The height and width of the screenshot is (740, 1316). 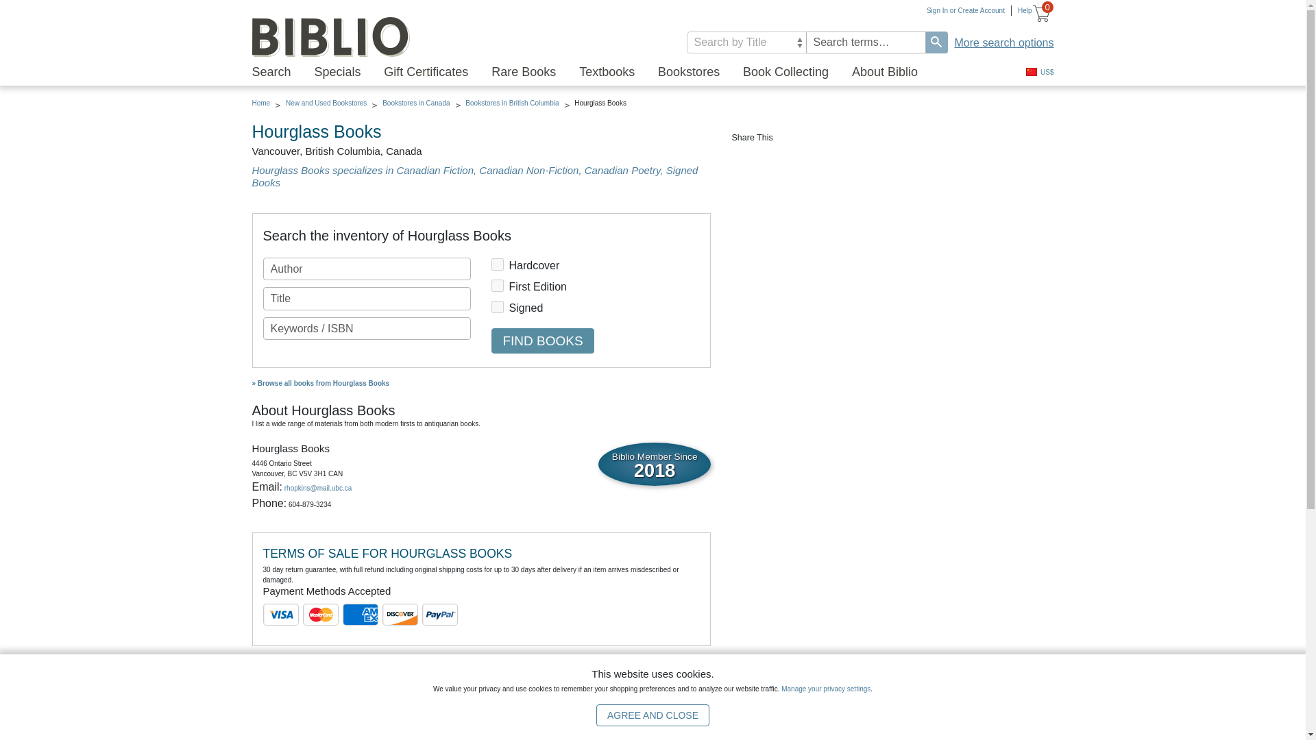 I want to click on Specials, so click(x=337, y=73).